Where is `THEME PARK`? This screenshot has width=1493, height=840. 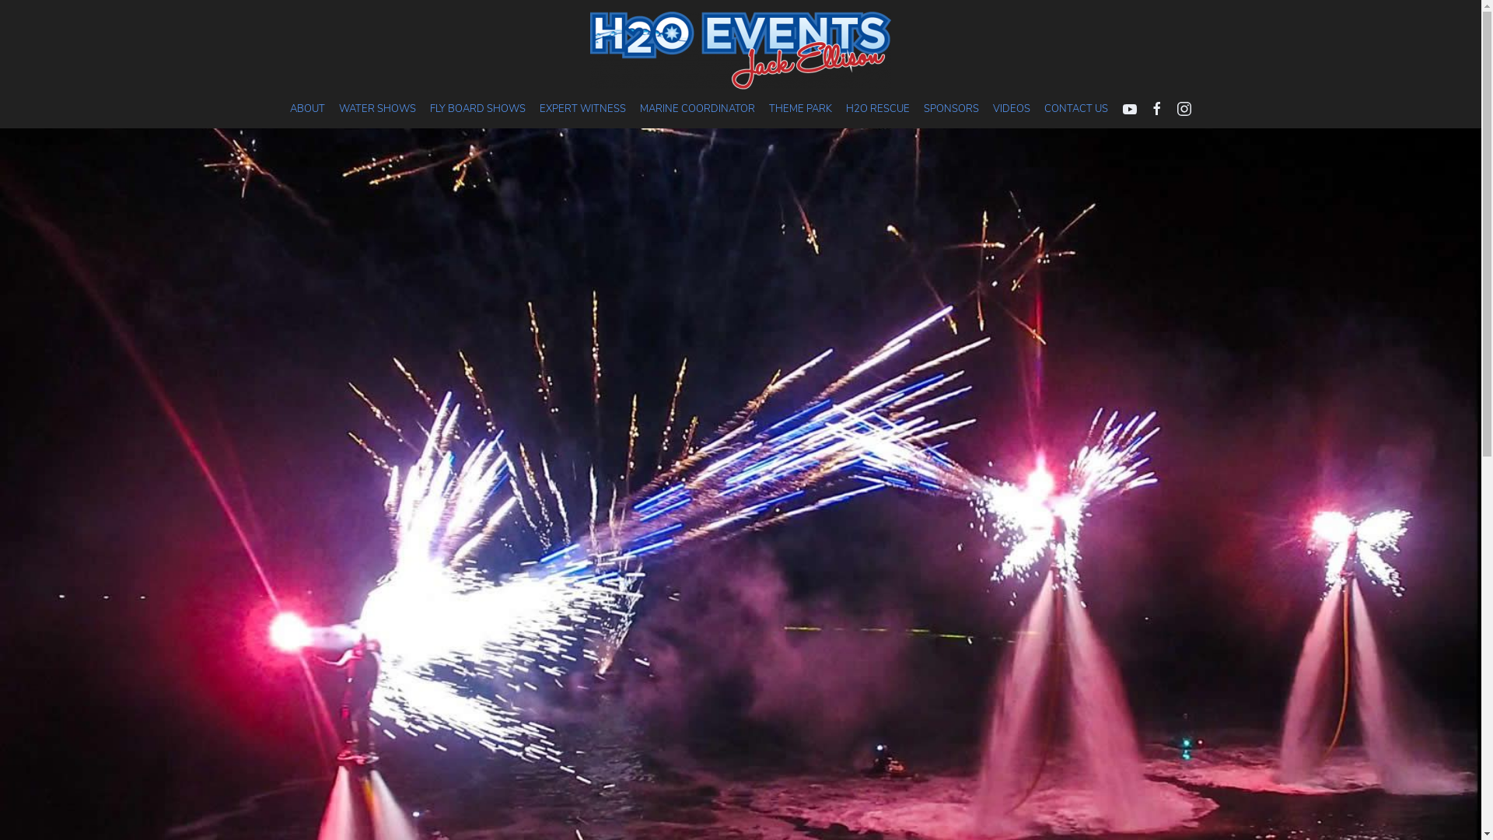
THEME PARK is located at coordinates (800, 109).